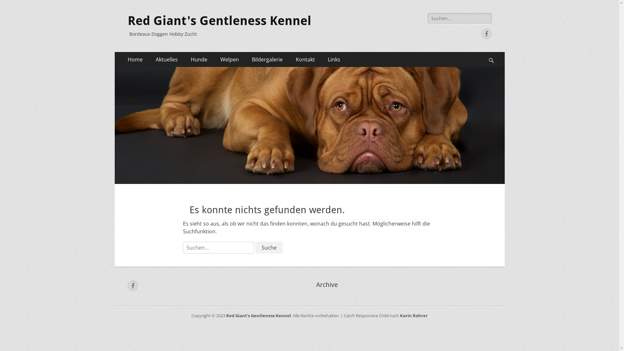 This screenshot has height=351, width=624. Describe the element at coordinates (166, 59) in the screenshot. I see `Aktuelles` at that location.